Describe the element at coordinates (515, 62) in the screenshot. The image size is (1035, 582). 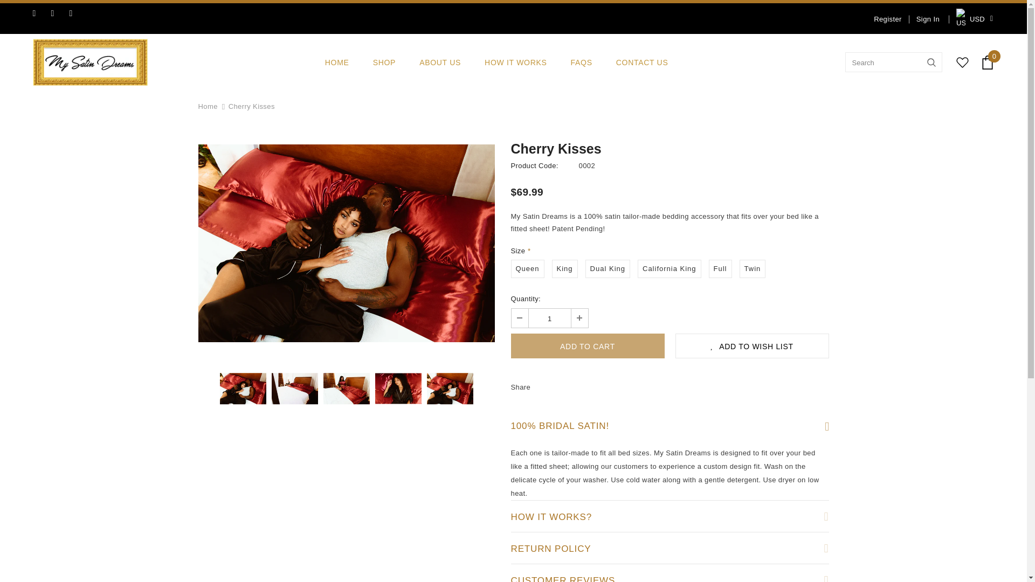
I see `HOW IT WORKS` at that location.